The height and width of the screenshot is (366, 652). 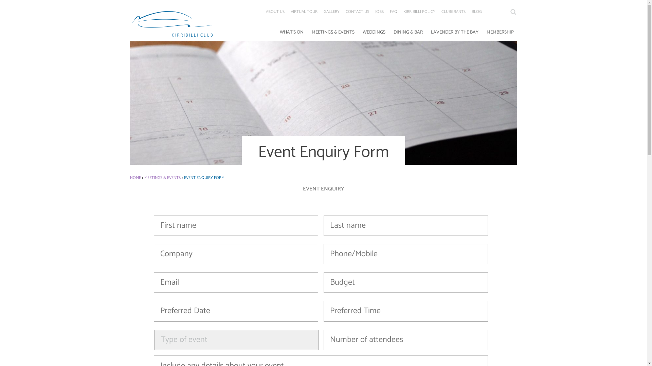 I want to click on MEETINGS & EVENTS, so click(x=333, y=34).